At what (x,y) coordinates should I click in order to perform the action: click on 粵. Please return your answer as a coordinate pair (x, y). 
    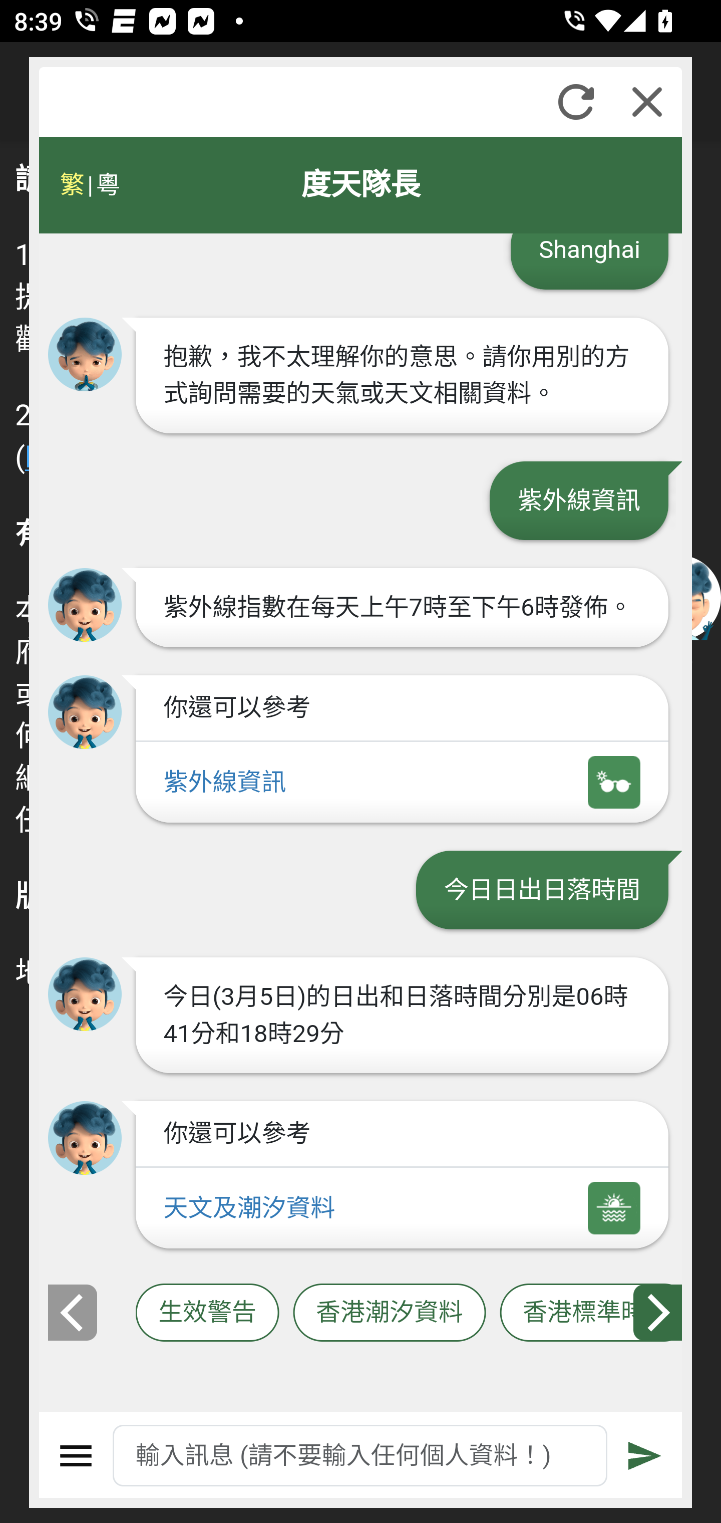
    Looking at the image, I should click on (107, 185).